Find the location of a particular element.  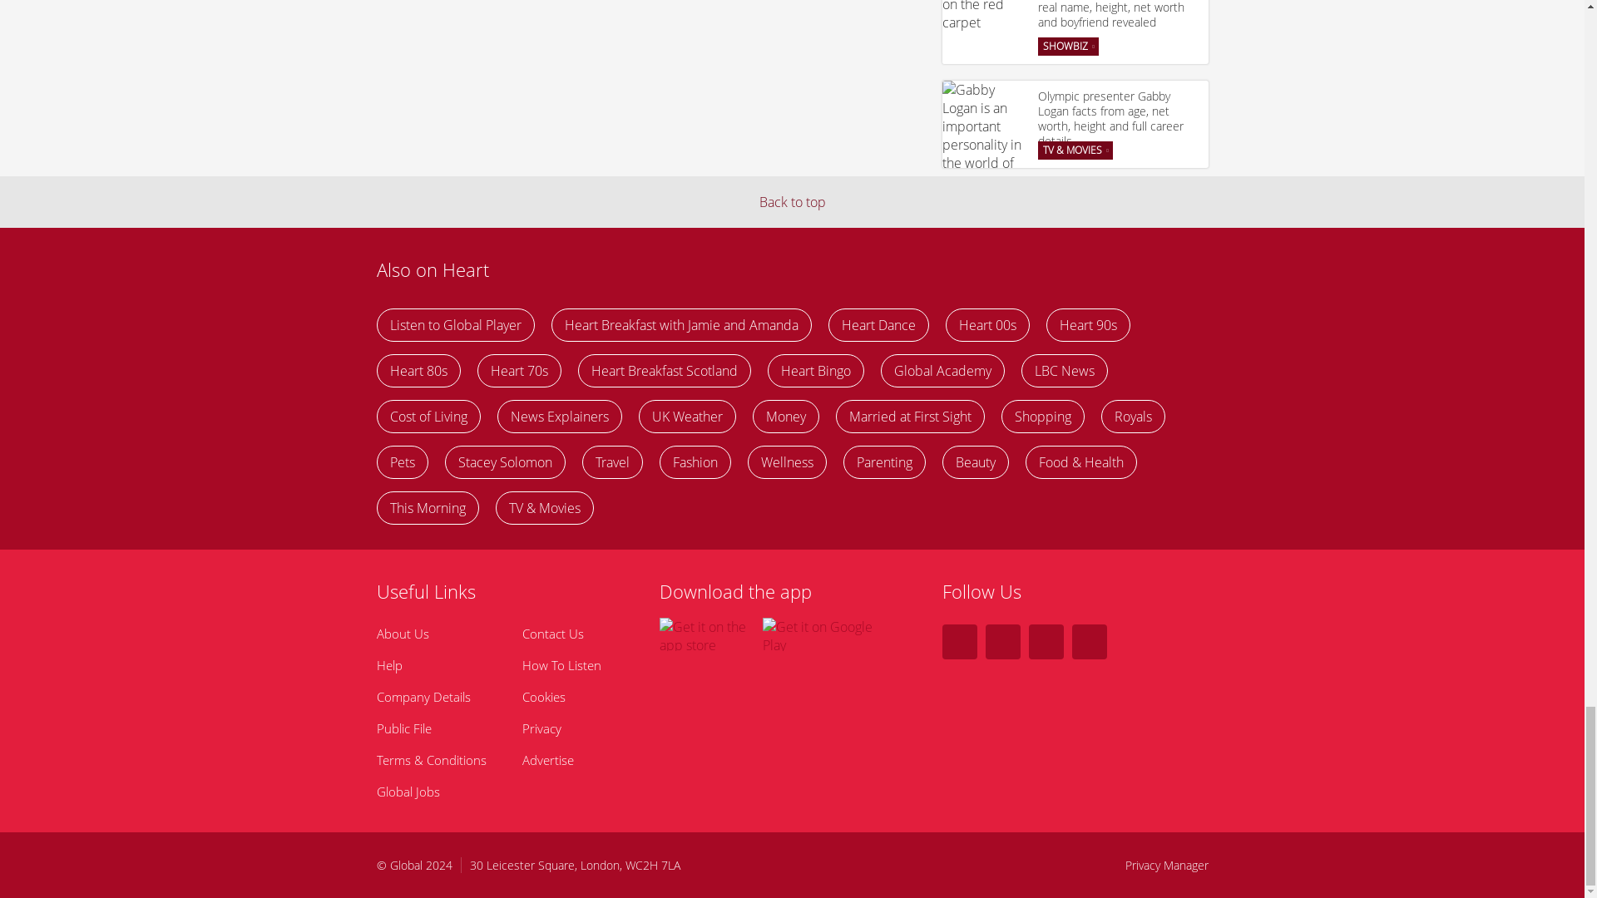

Follow Heart on Youtube is located at coordinates (1089, 641).